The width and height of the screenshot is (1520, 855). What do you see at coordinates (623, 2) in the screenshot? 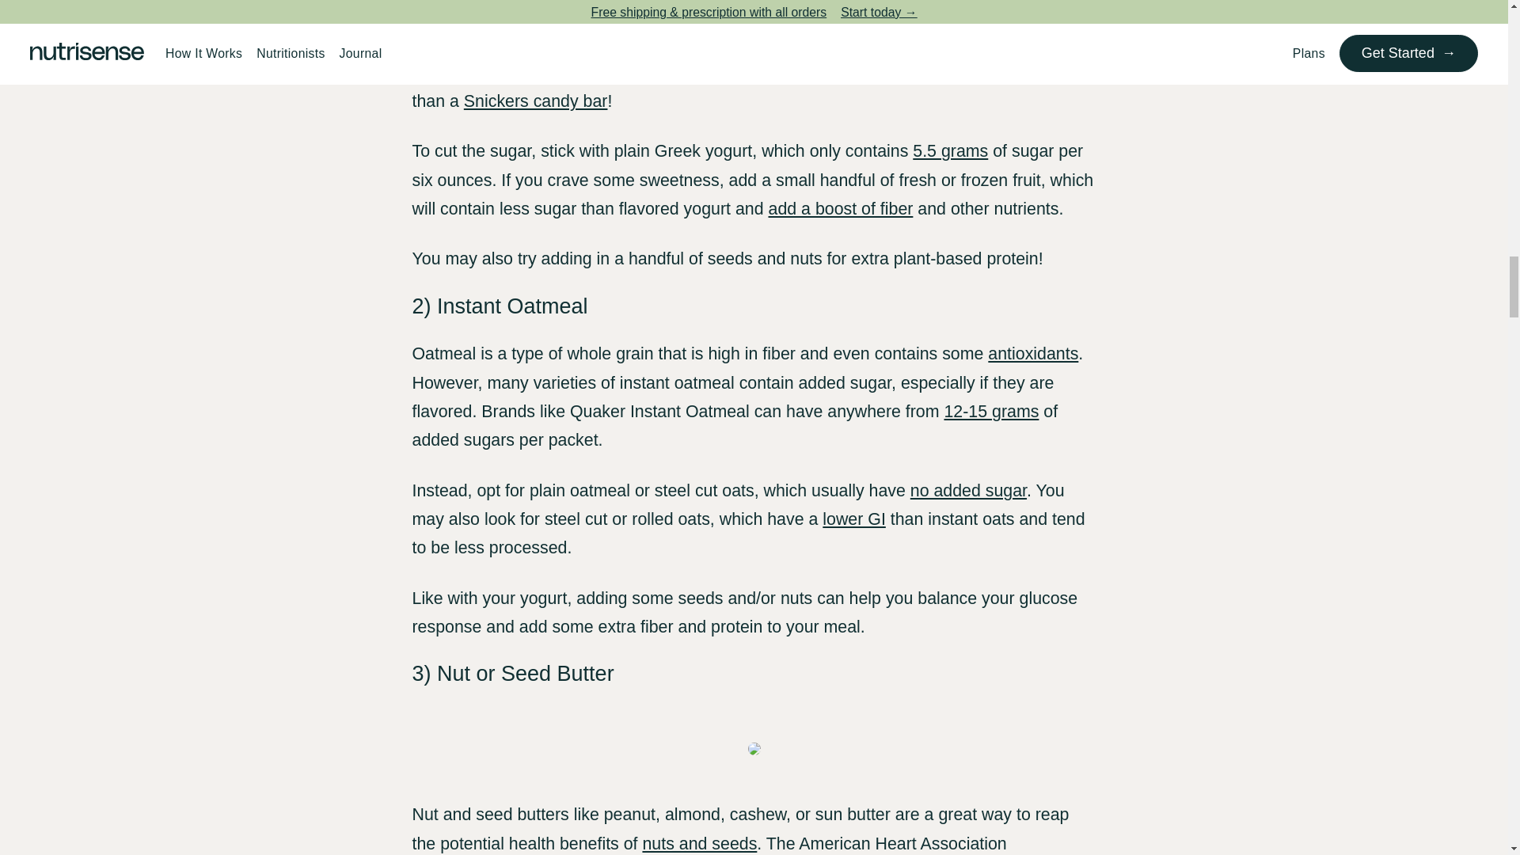
I see `positive impact on bone health` at bounding box center [623, 2].